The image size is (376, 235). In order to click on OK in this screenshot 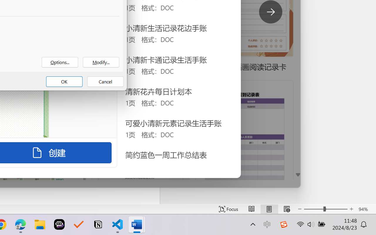, I will do `click(64, 82)`.